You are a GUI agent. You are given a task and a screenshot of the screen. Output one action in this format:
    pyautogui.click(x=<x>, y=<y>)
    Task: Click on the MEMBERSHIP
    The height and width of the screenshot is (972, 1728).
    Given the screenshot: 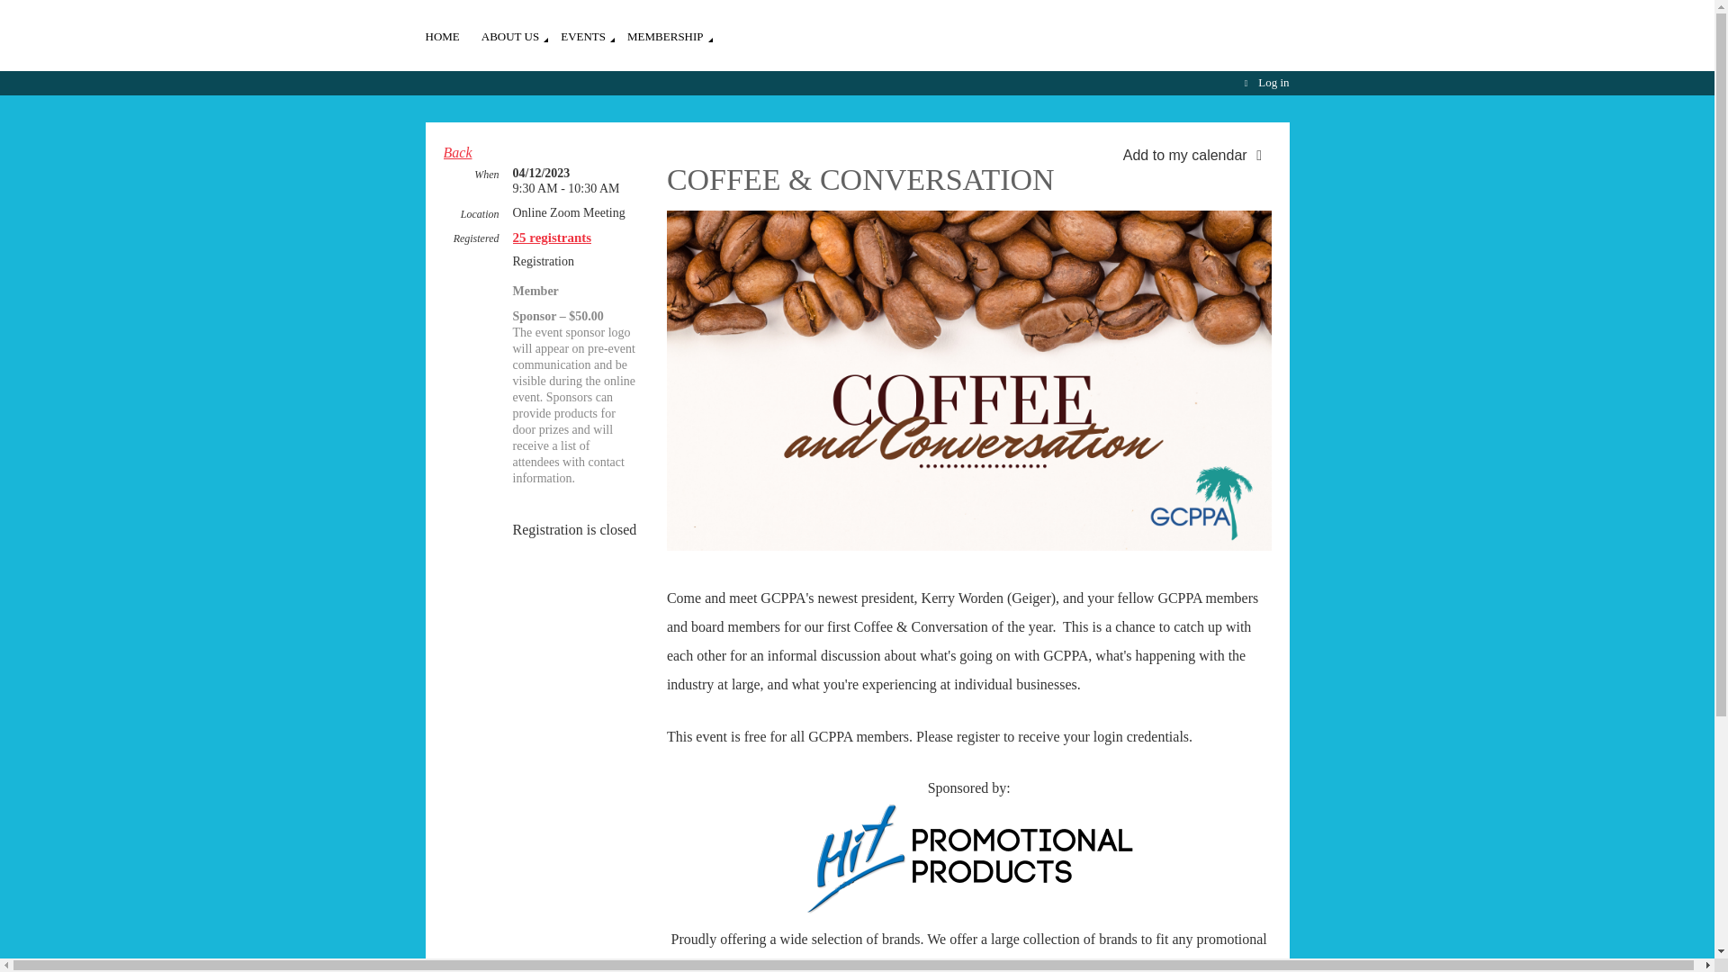 What is the action you would take?
    pyautogui.click(x=676, y=27)
    